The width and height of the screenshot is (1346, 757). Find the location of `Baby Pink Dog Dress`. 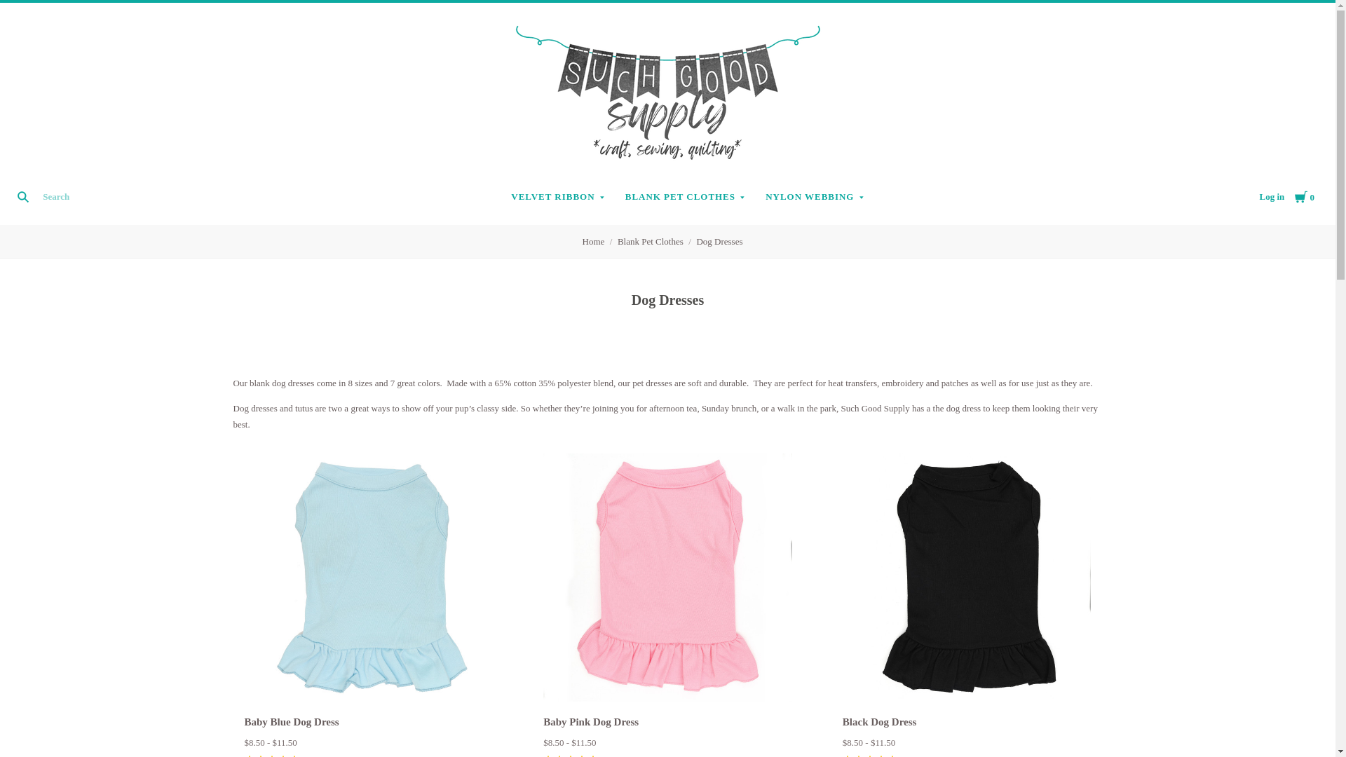

Baby Pink Dog Dress is located at coordinates (590, 721).